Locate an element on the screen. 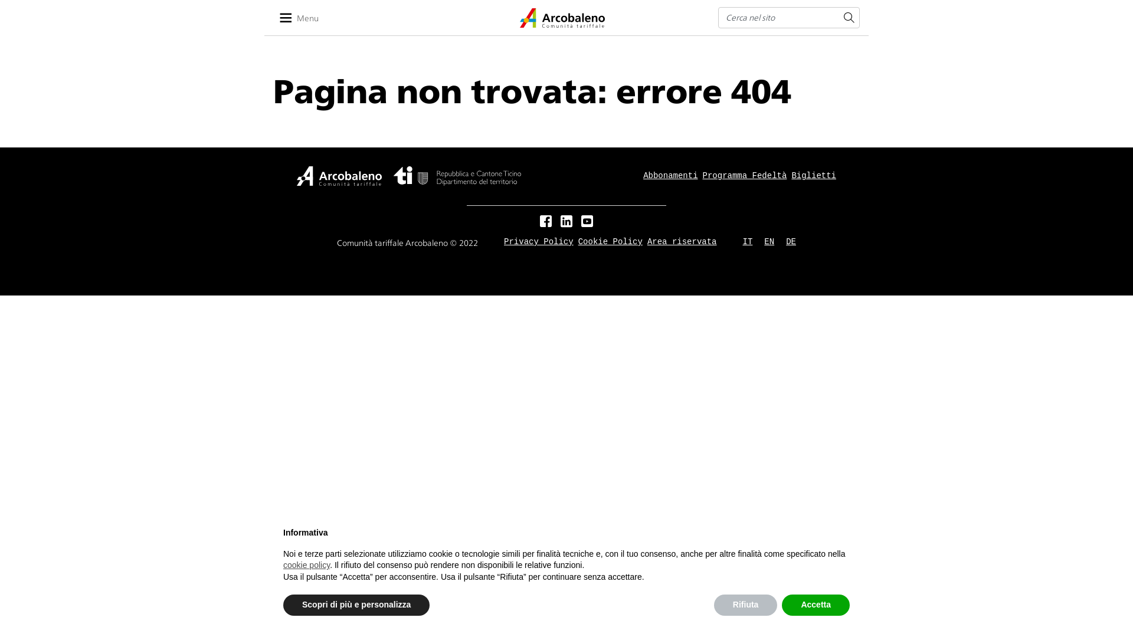 This screenshot has height=637, width=1133. Abbonamenti is located at coordinates (670, 176).